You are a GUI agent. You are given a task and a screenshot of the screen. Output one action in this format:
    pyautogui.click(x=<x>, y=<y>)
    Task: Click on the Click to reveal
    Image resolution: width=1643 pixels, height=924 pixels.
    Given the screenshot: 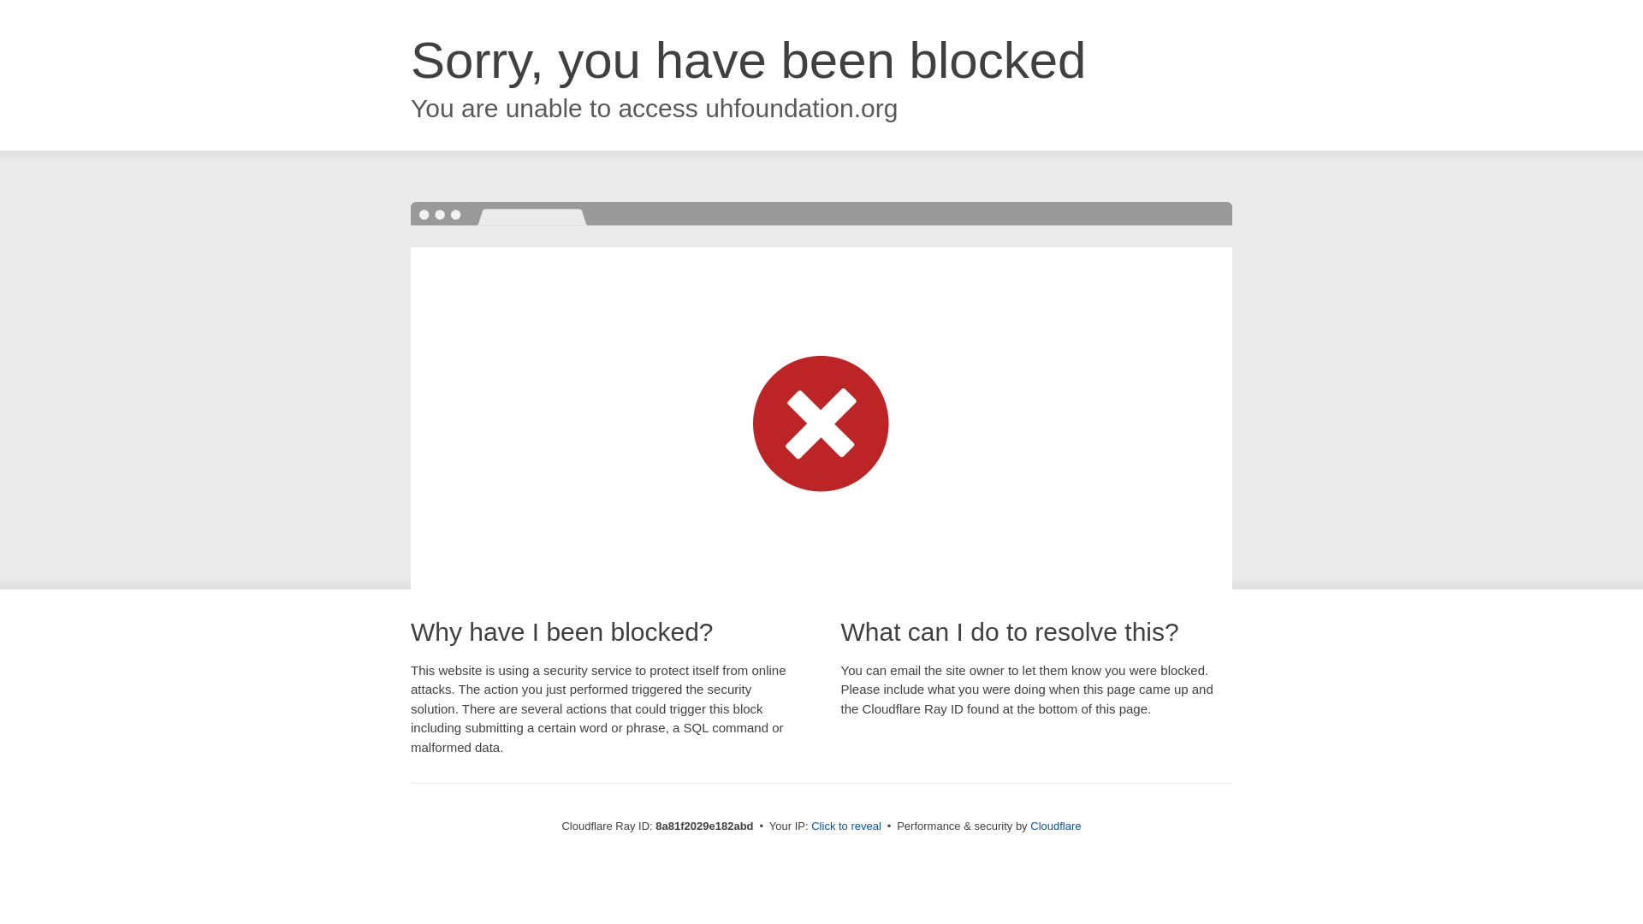 What is the action you would take?
    pyautogui.click(x=845, y=826)
    